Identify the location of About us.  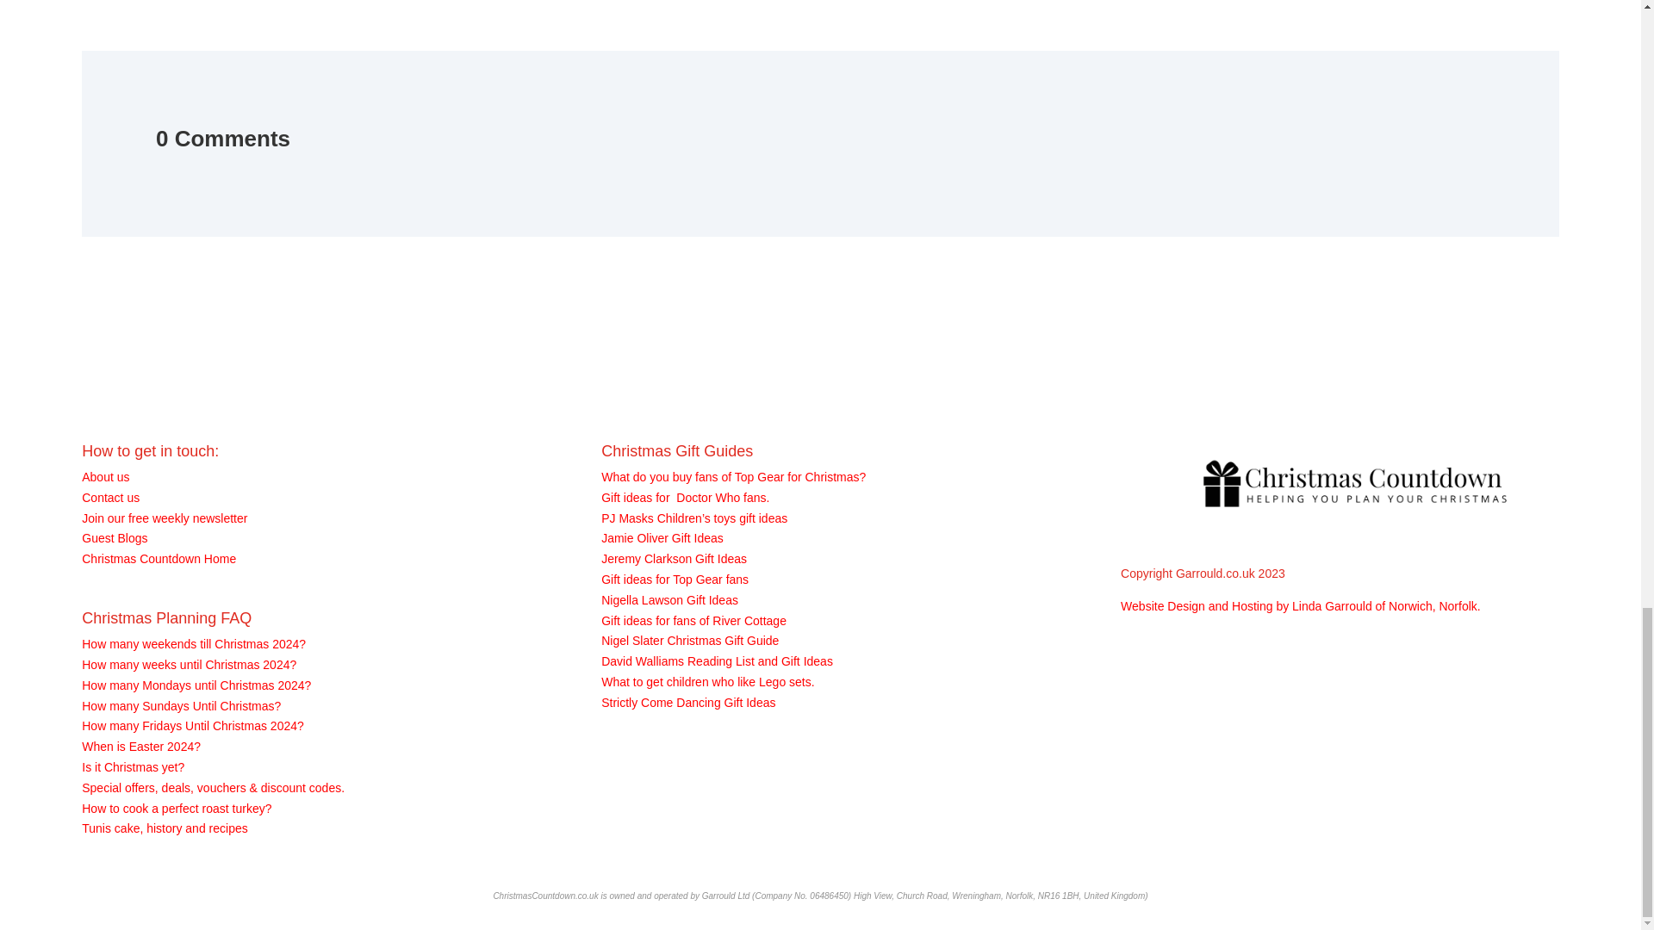
(105, 477).